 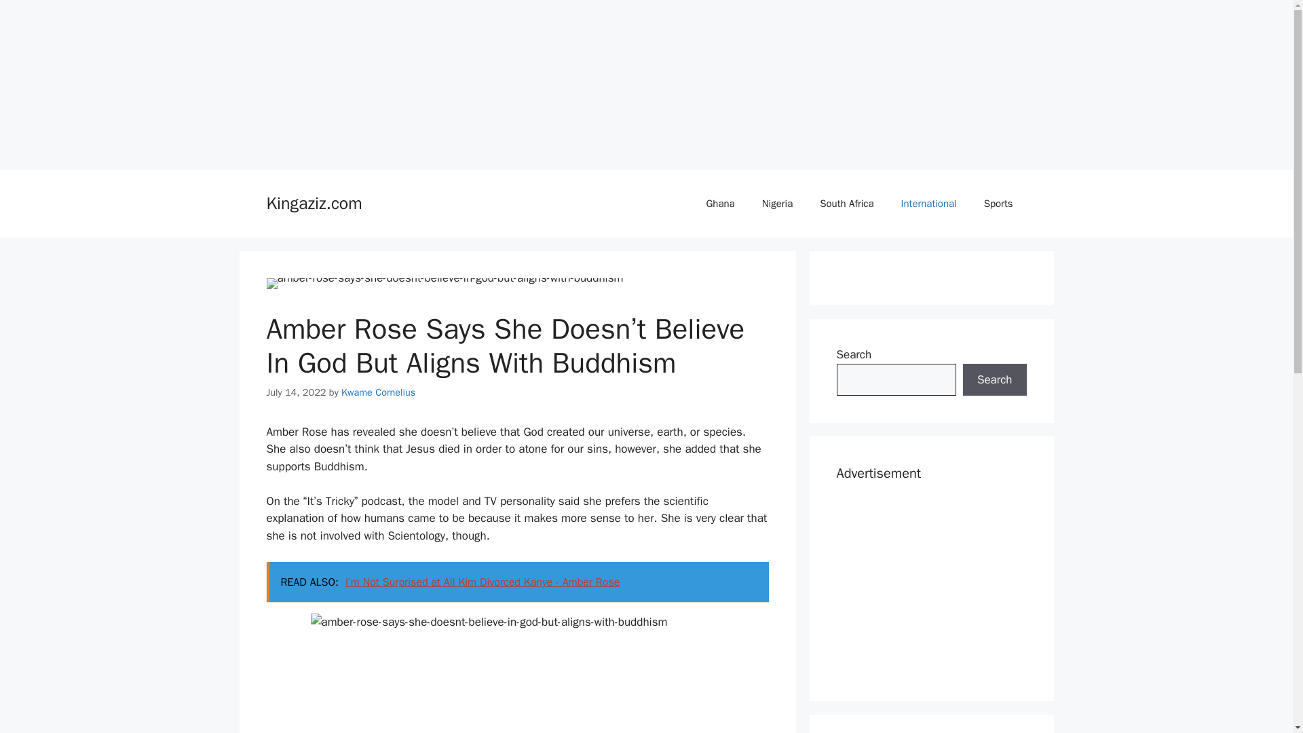 I want to click on Sports, so click(x=998, y=204).